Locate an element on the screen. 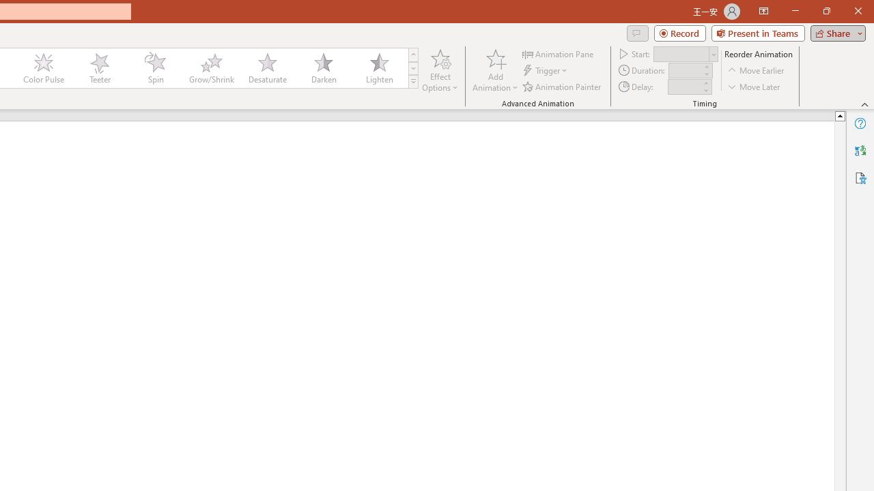 This screenshot has height=491, width=874. Animation Styles is located at coordinates (413, 82).